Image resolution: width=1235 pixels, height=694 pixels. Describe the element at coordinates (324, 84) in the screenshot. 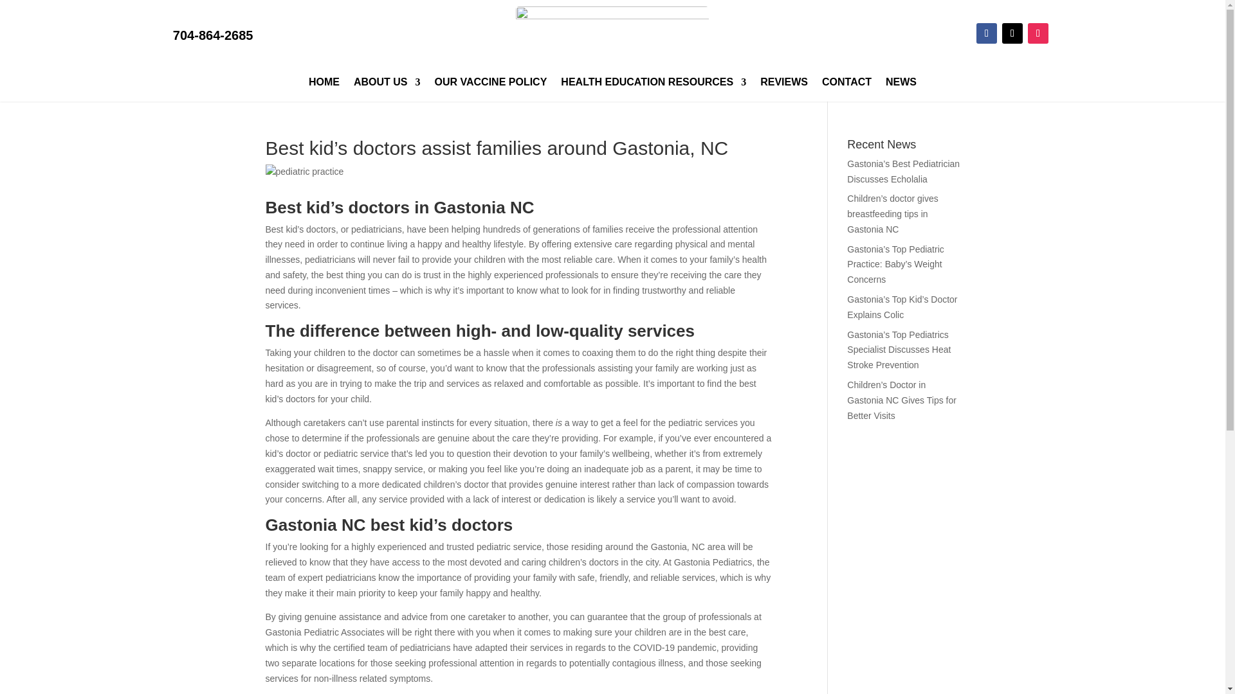

I see `HOME` at that location.